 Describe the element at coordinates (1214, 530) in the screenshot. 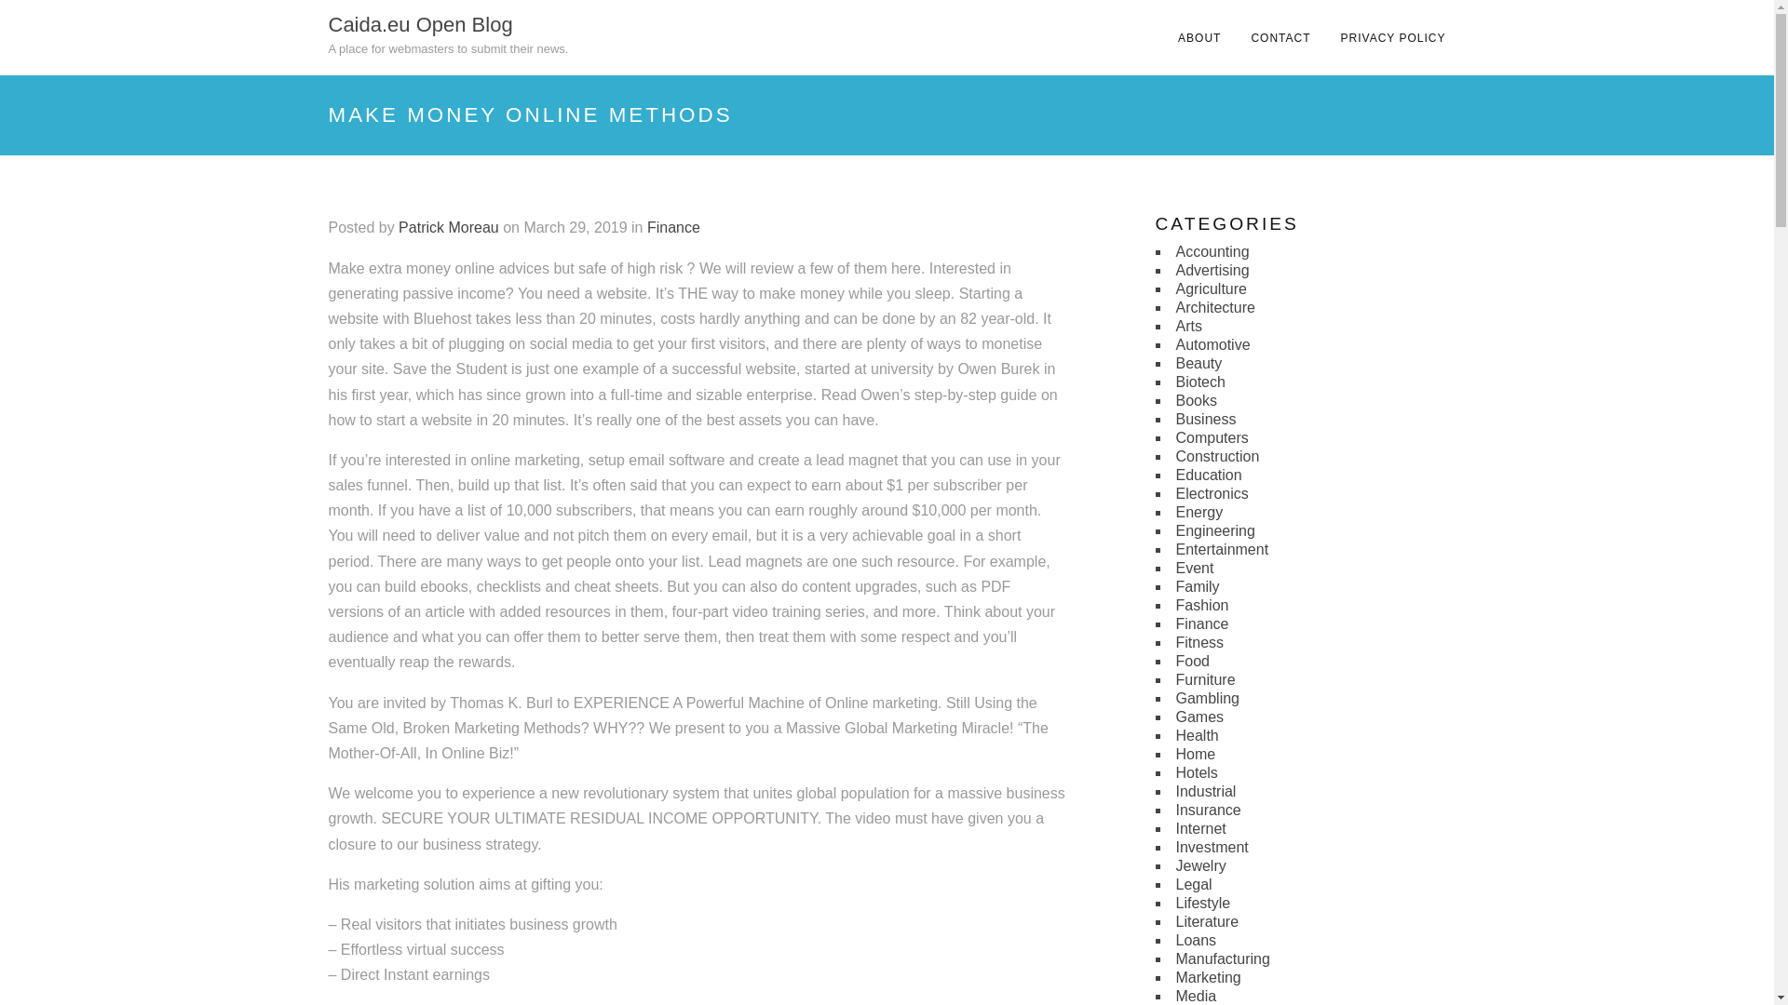

I see `Engineering` at that location.